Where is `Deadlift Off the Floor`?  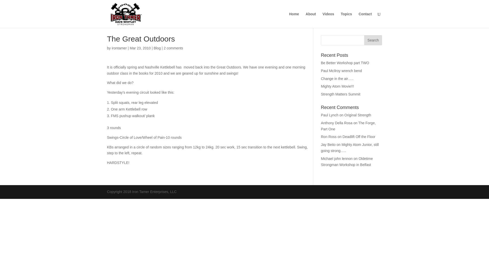 Deadlift Off the Floor is located at coordinates (359, 137).